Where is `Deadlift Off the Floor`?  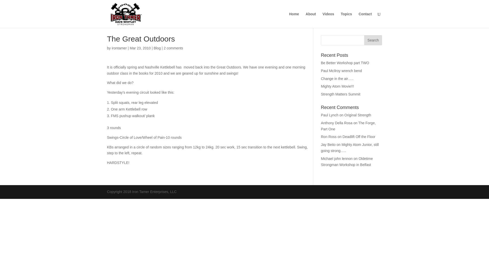 Deadlift Off the Floor is located at coordinates (359, 137).